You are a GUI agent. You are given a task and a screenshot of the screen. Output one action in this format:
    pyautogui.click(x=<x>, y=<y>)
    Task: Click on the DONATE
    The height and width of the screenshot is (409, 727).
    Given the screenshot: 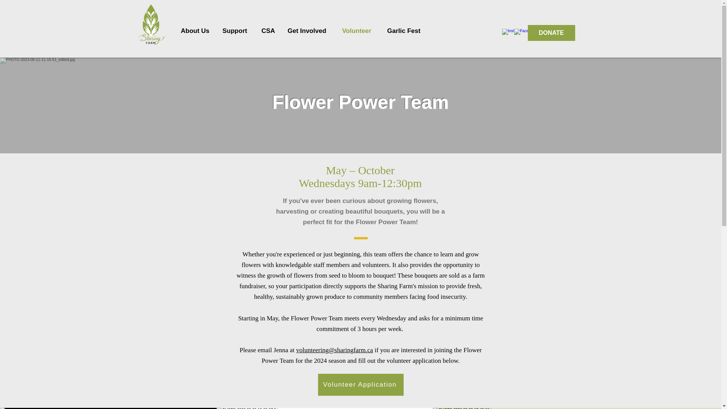 What is the action you would take?
    pyautogui.click(x=551, y=33)
    